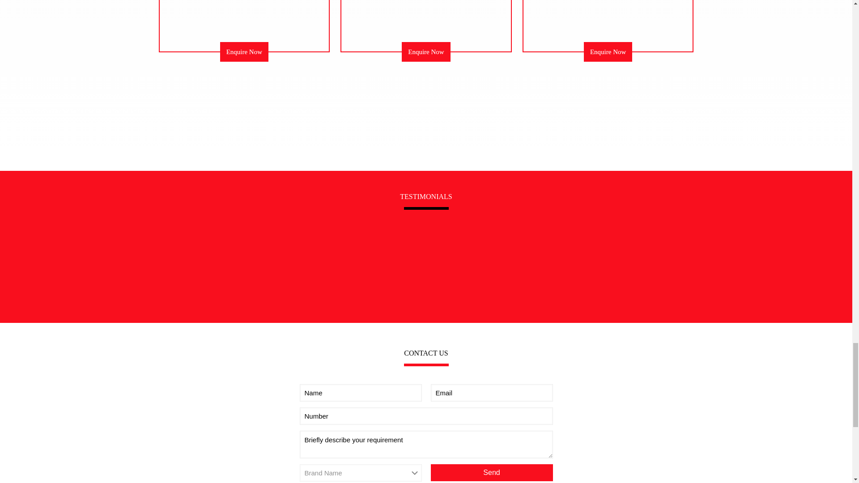 The width and height of the screenshot is (859, 483). What do you see at coordinates (426, 52) in the screenshot?
I see `Enquire Now` at bounding box center [426, 52].